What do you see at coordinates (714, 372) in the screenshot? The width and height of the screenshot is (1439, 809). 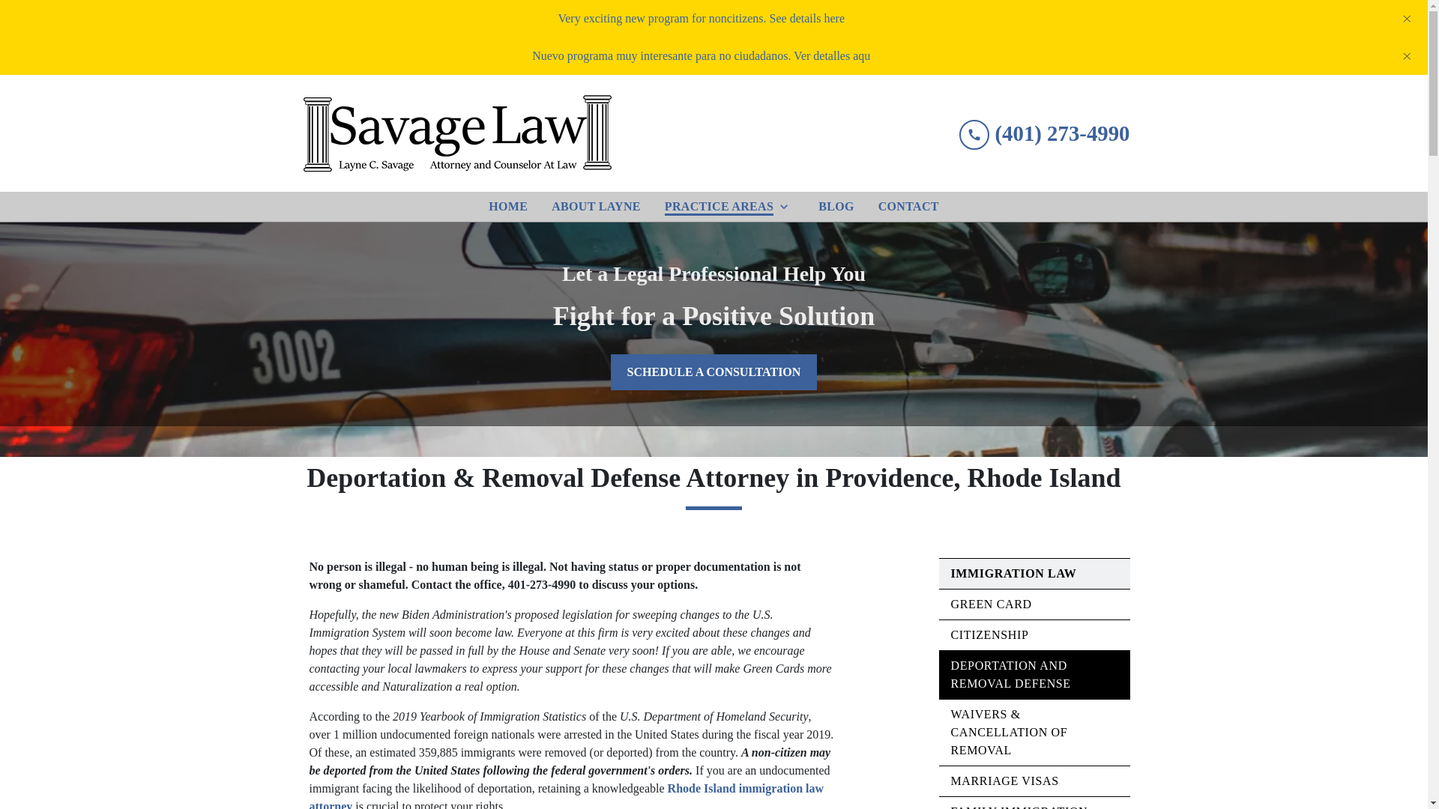 I see `SCHEDULE A CONSULTATION` at bounding box center [714, 372].